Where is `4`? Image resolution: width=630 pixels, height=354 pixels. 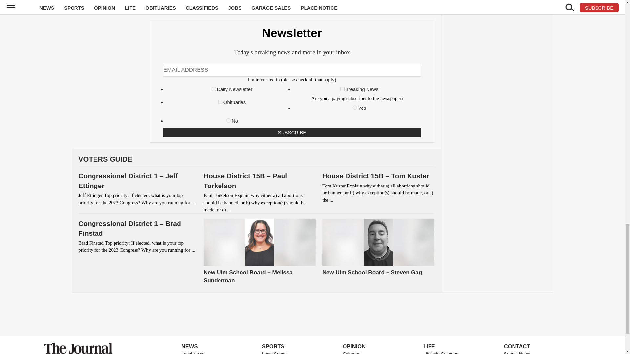 4 is located at coordinates (220, 102).